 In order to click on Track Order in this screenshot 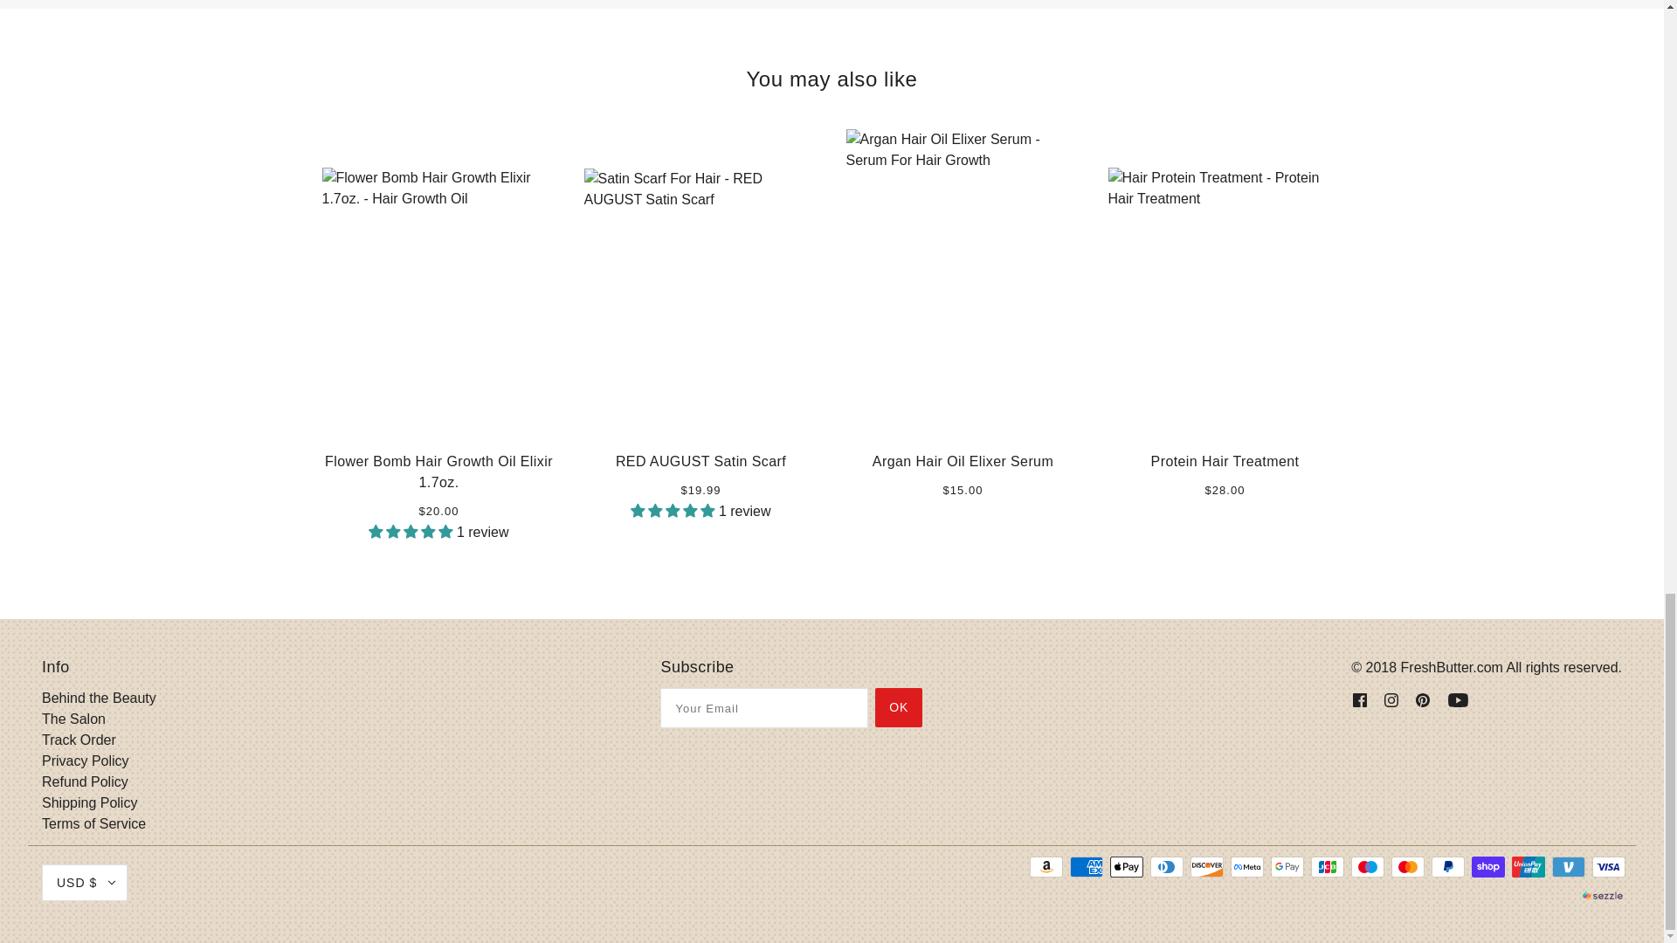, I will do `click(79, 740)`.